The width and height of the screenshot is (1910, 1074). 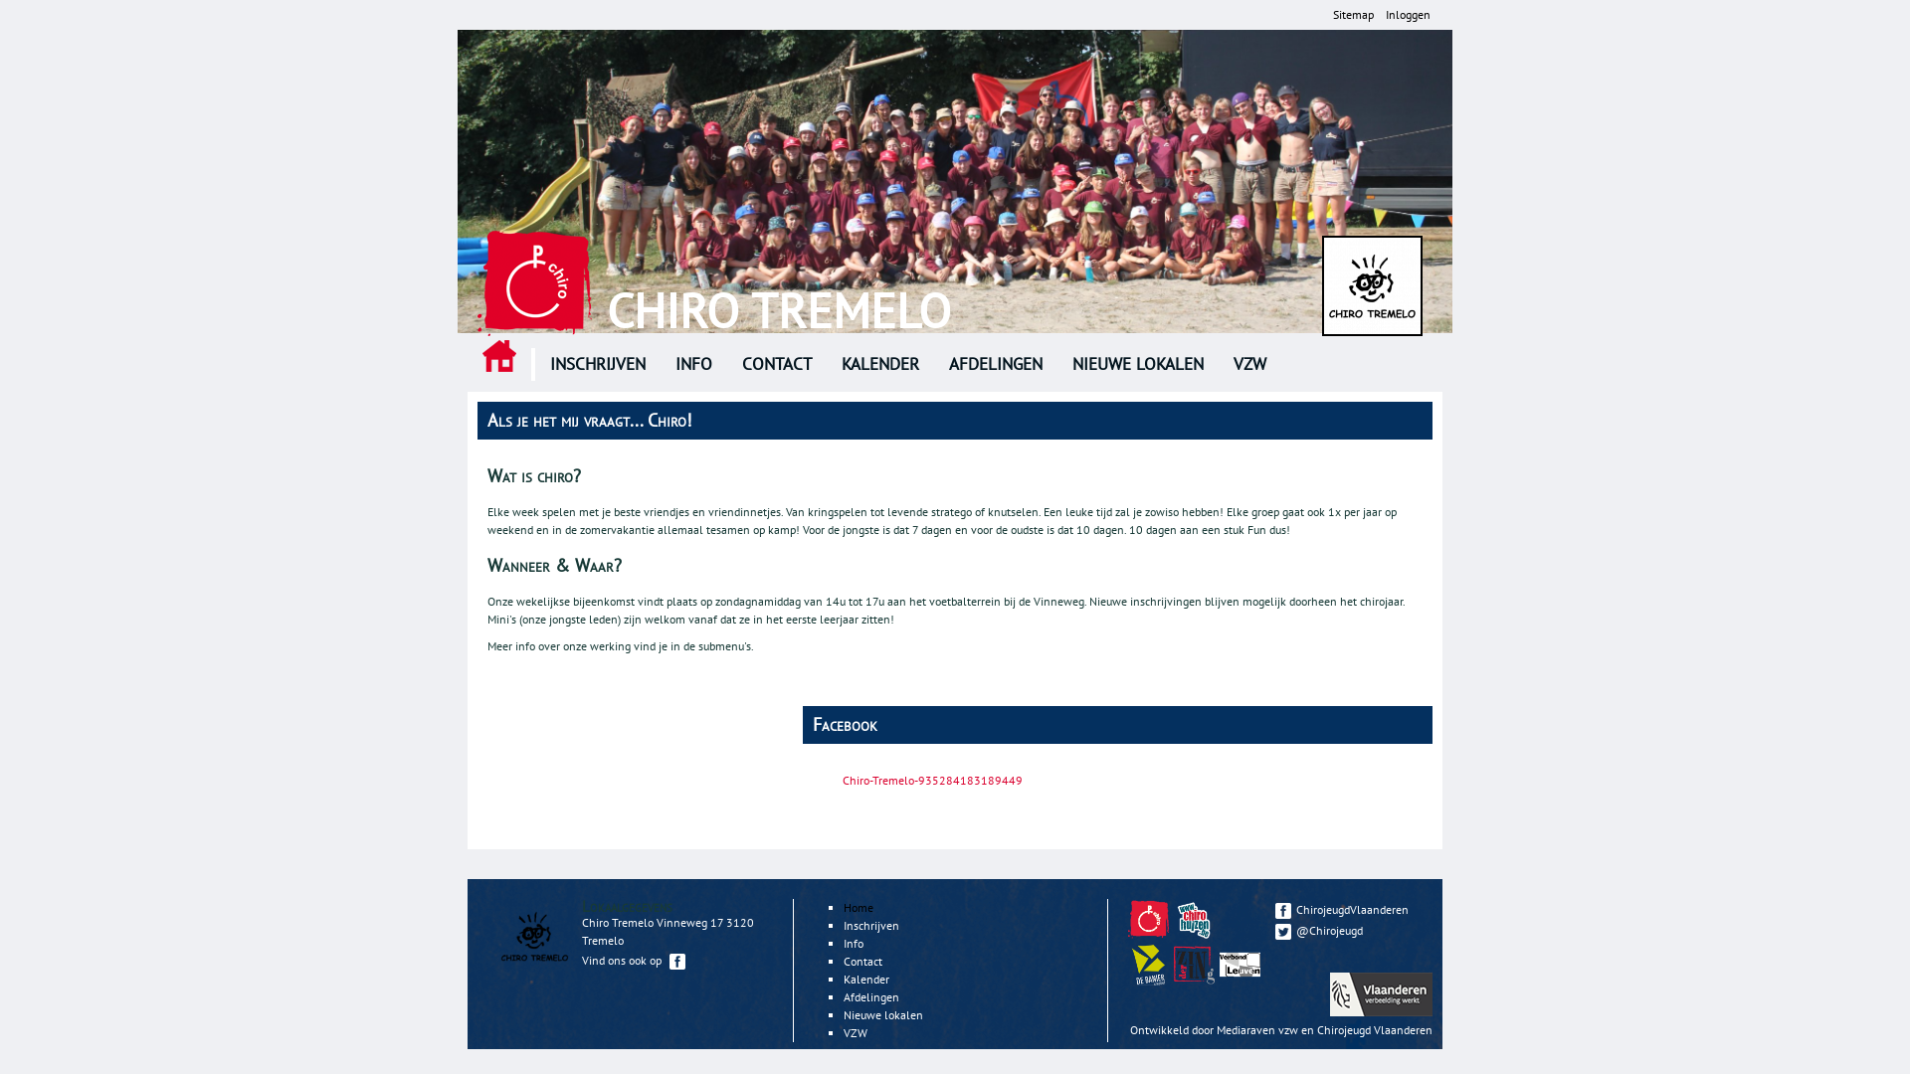 I want to click on VZW, so click(x=1249, y=365).